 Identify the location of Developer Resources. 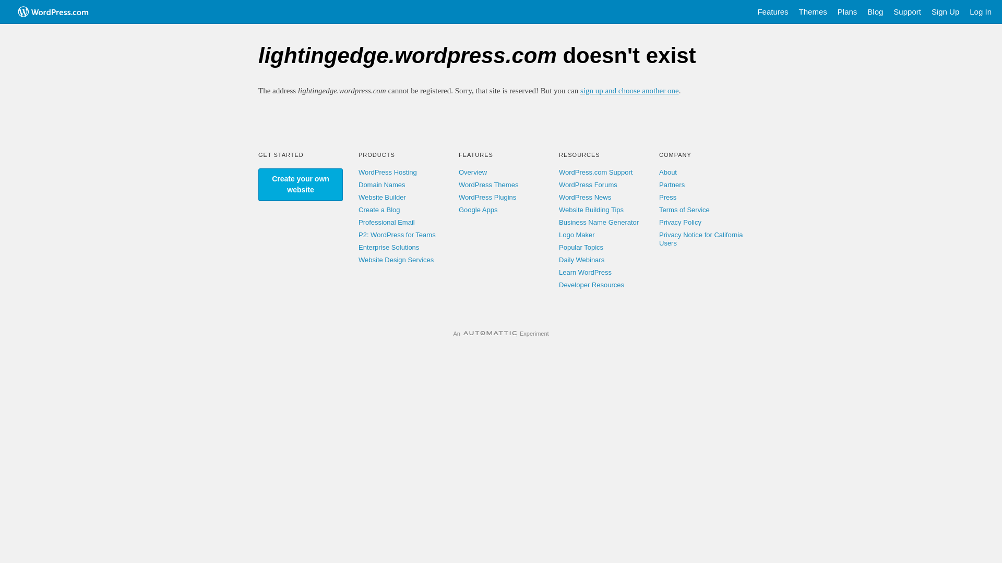
(592, 285).